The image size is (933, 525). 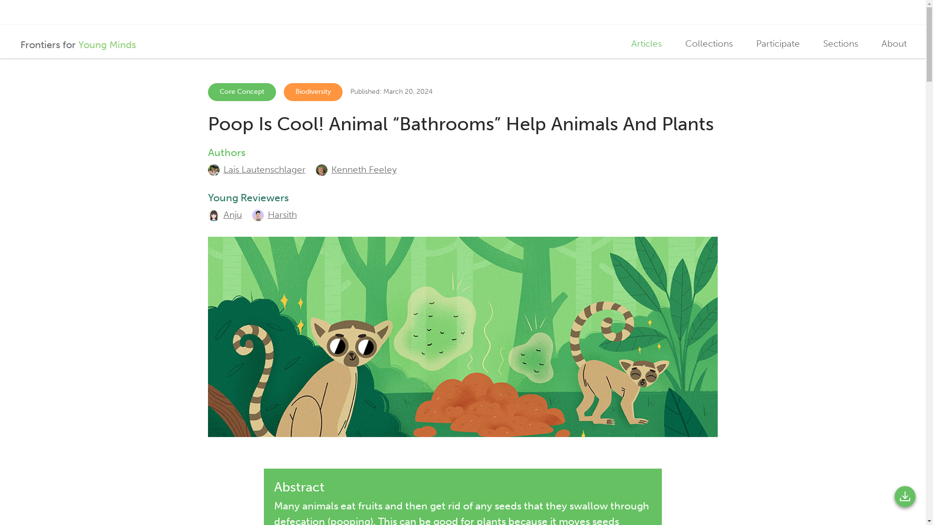 I want to click on Sections, so click(x=841, y=44).